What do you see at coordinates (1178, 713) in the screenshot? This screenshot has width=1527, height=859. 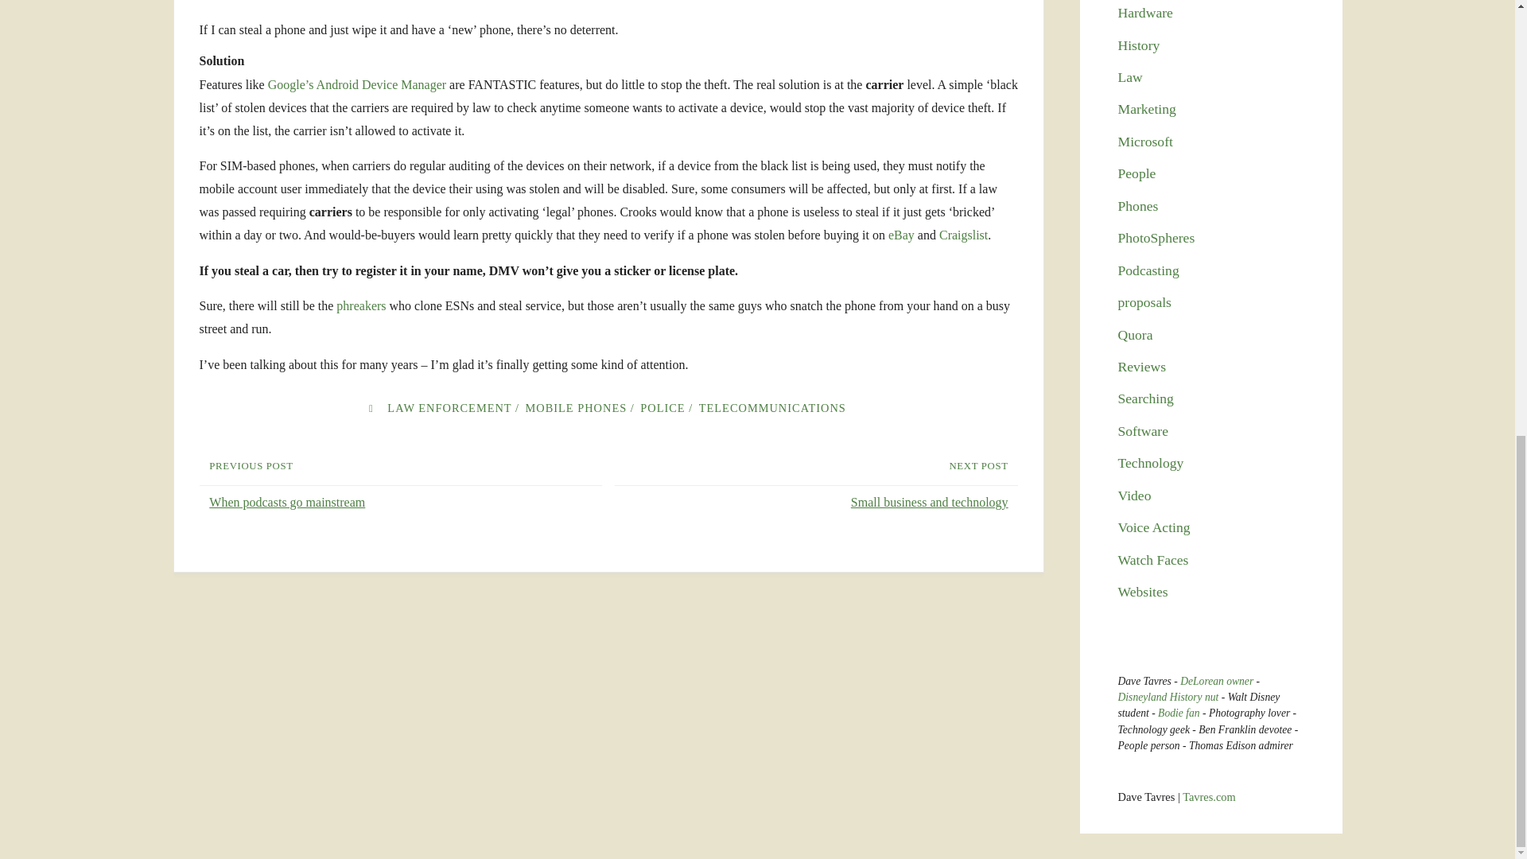 I see `Bodie fan` at bounding box center [1178, 713].